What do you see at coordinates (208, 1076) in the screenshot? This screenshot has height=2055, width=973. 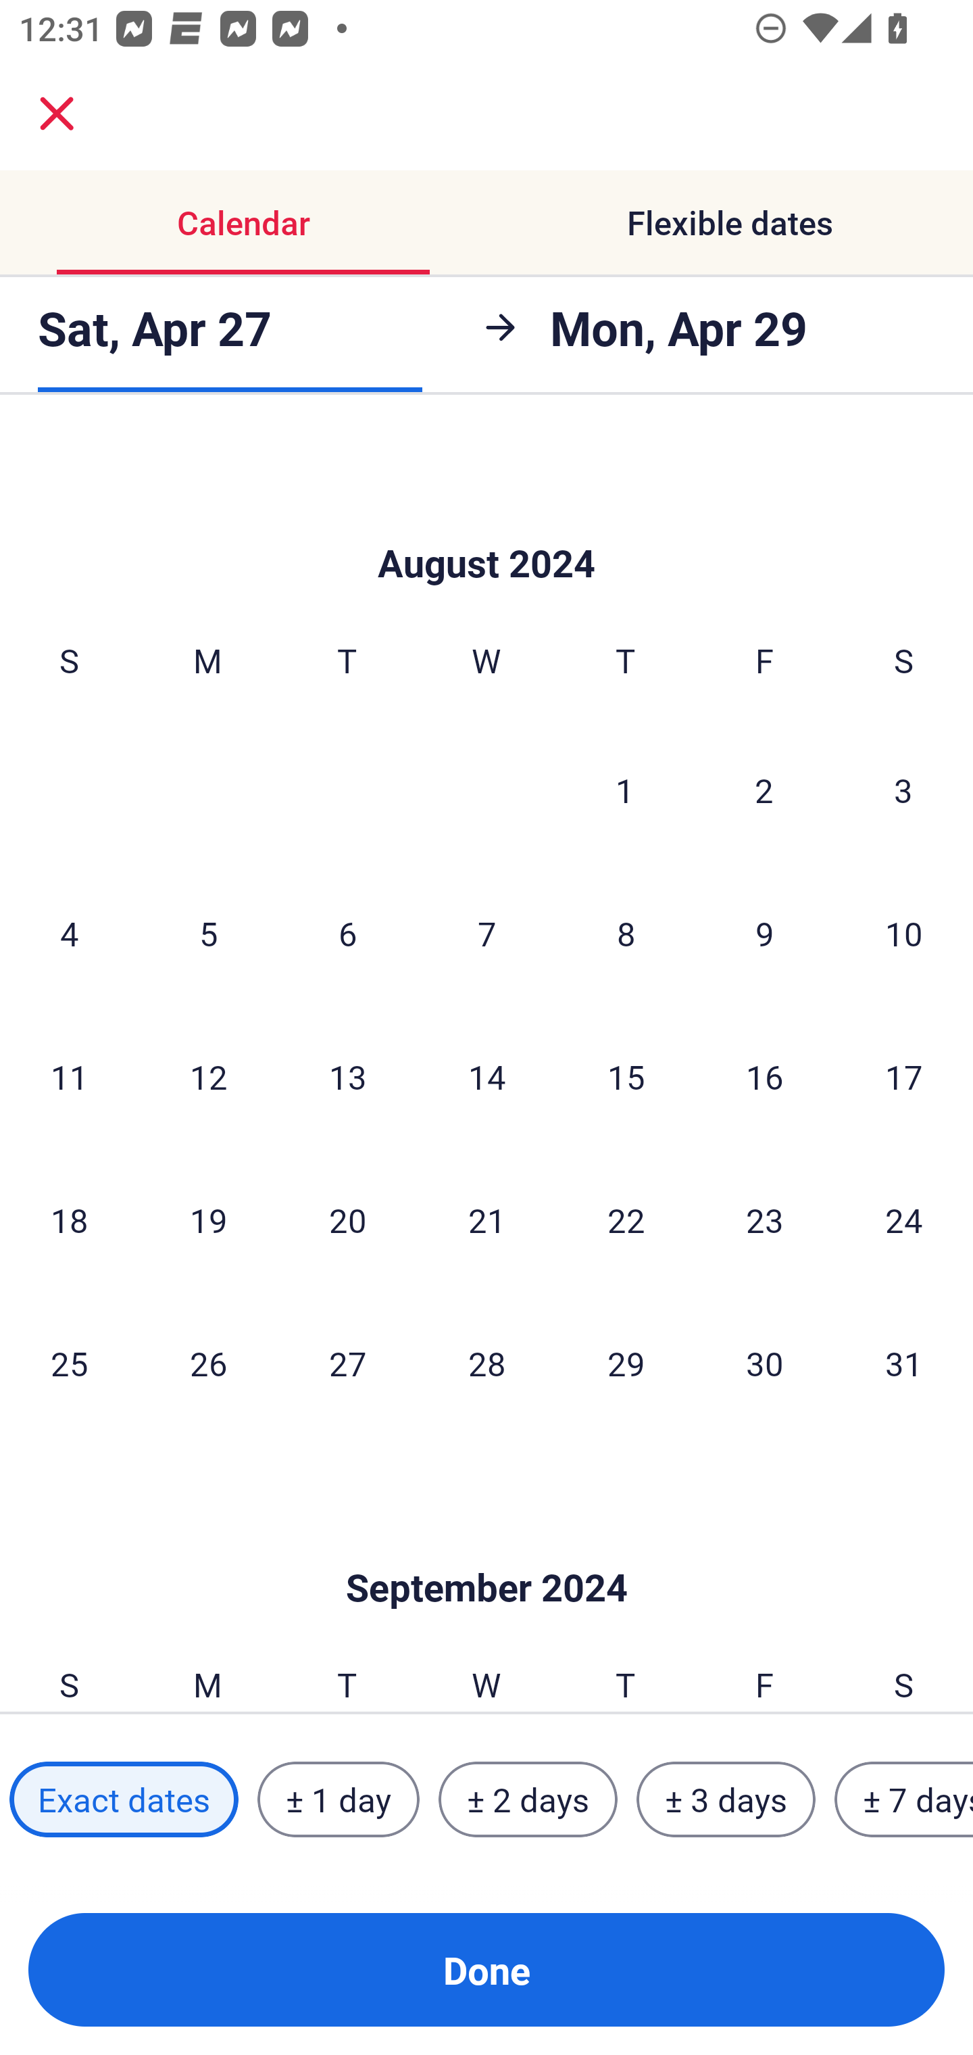 I see `12 Monday, August 12, 2024` at bounding box center [208, 1076].